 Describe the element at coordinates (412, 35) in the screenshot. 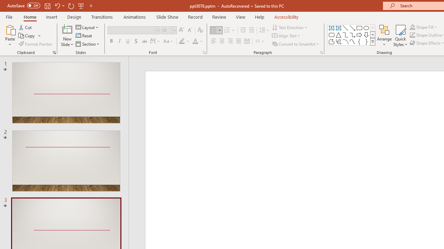

I see `Shape Outline Green, Accent 1` at that location.